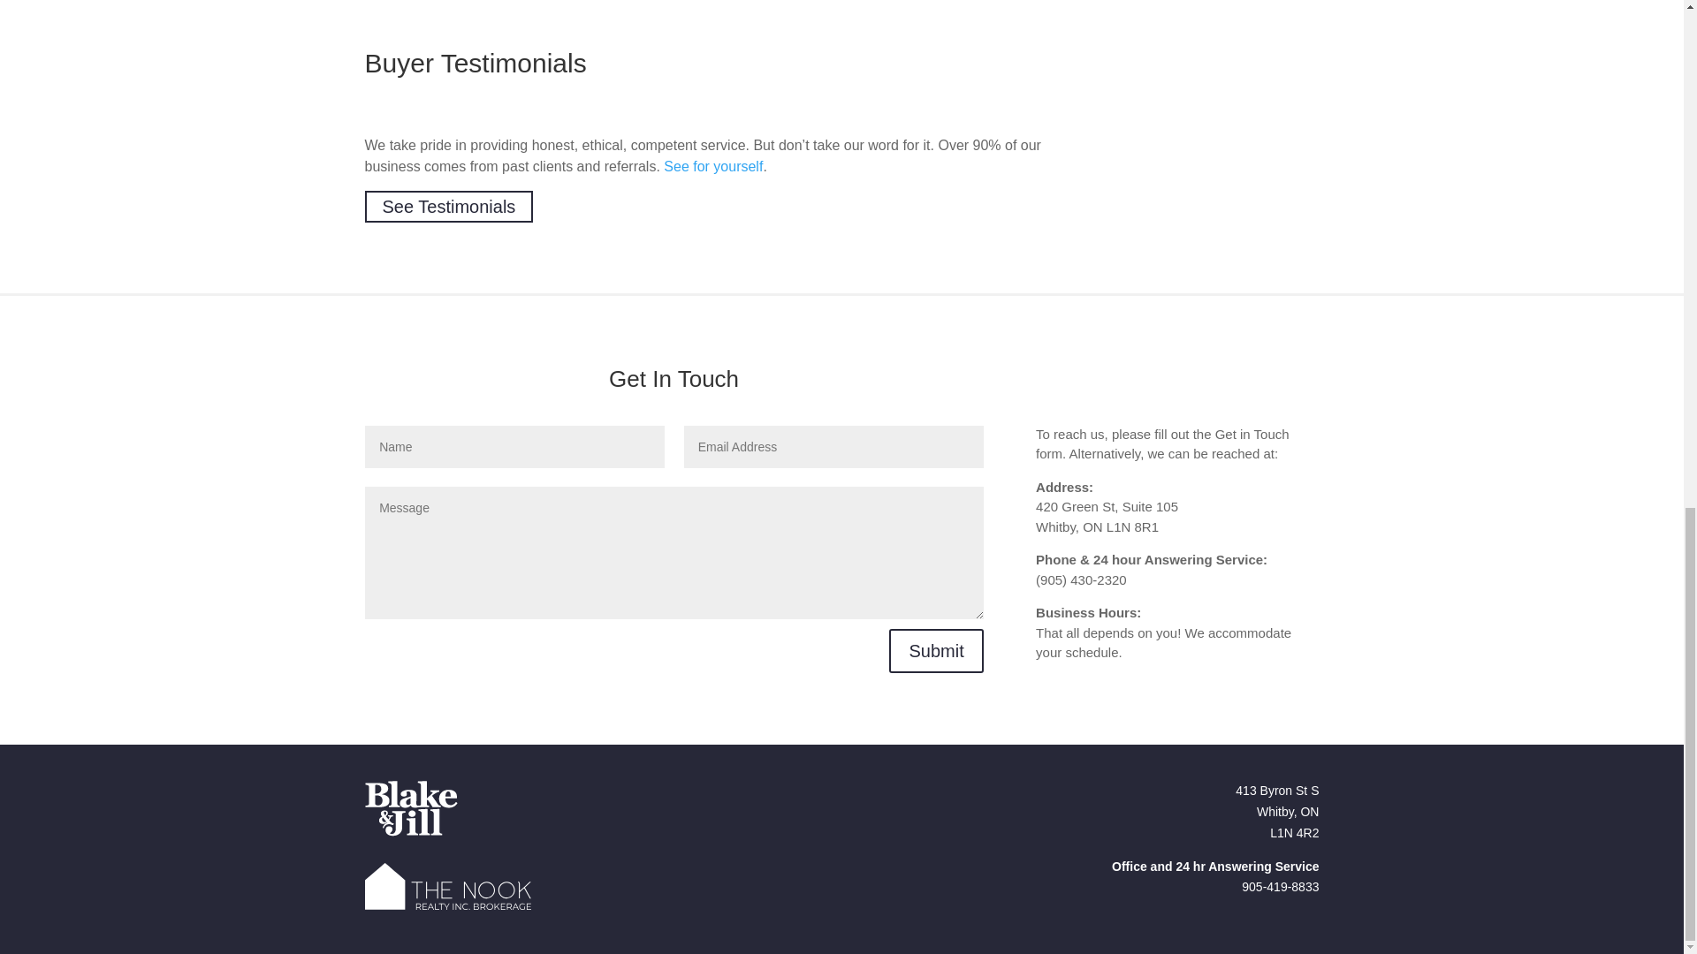 The width and height of the screenshot is (1697, 954). Describe the element at coordinates (448, 207) in the screenshot. I see `See Testimonials` at that location.